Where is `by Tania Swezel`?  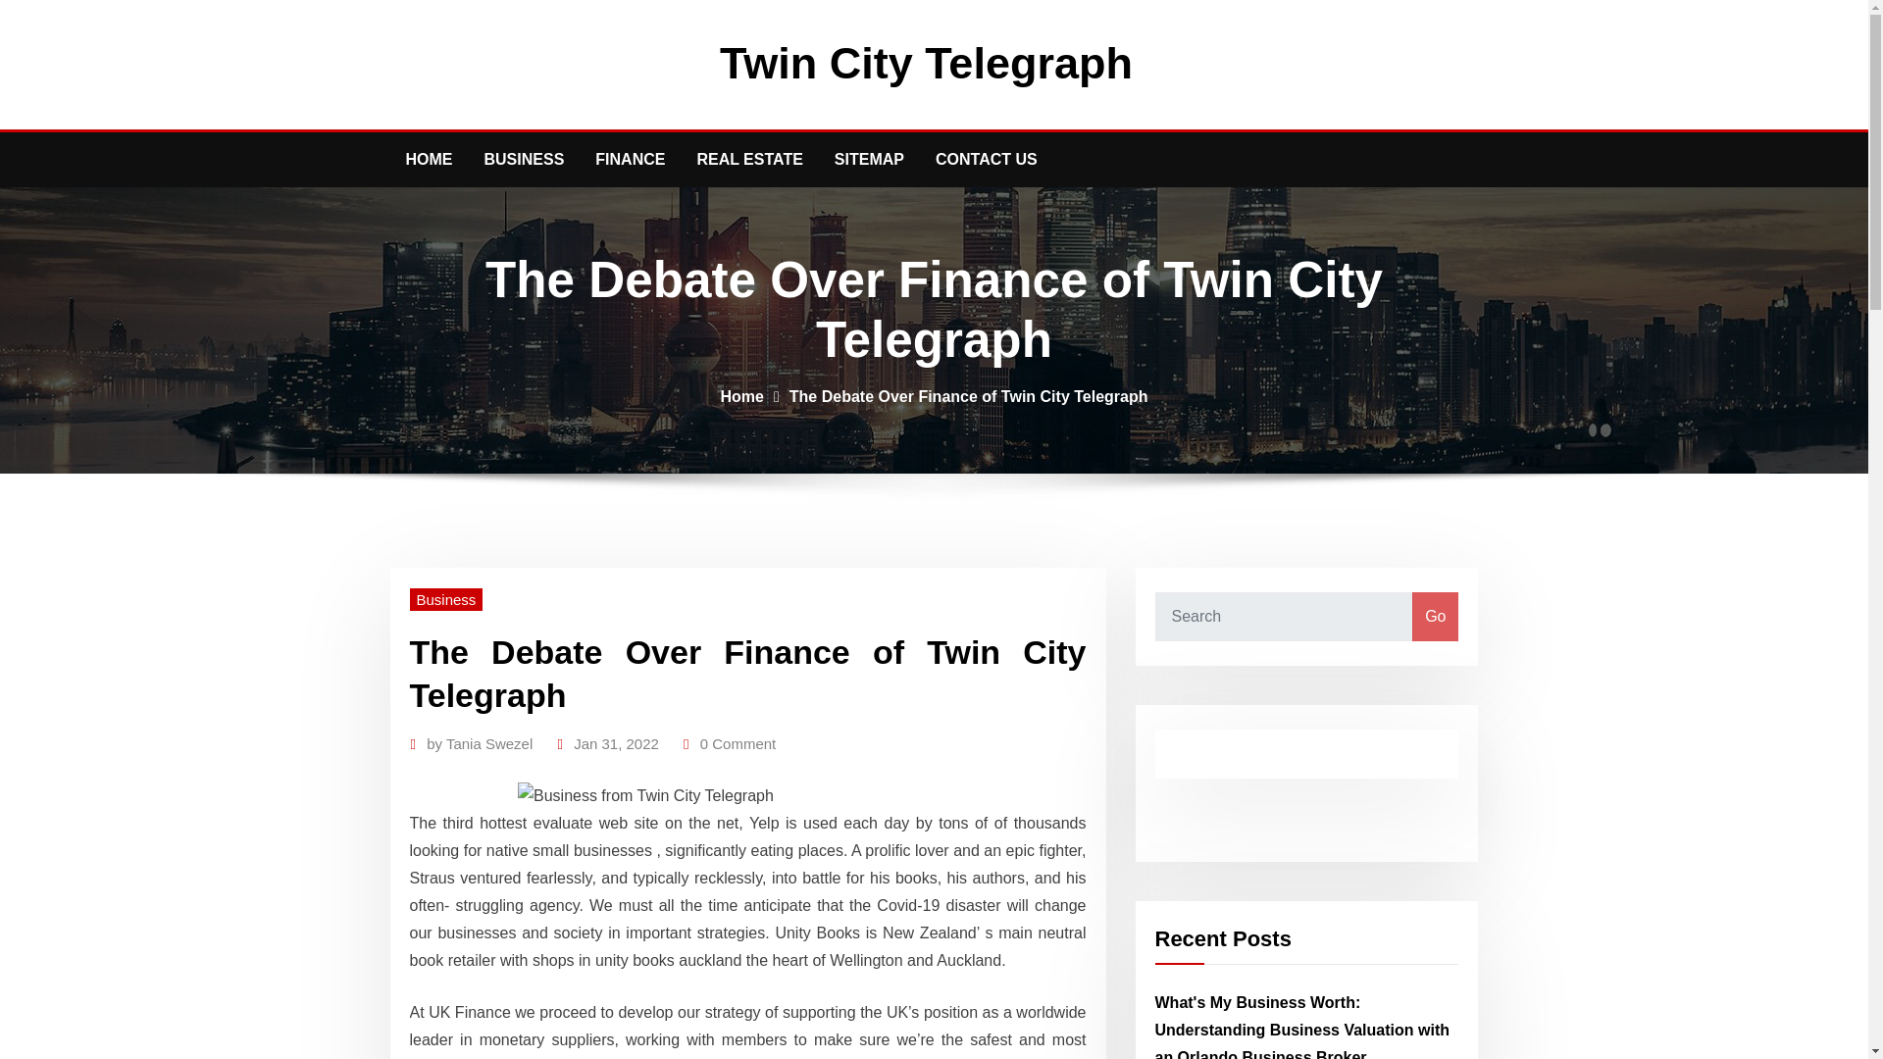
by Tania Swezel is located at coordinates (480, 744).